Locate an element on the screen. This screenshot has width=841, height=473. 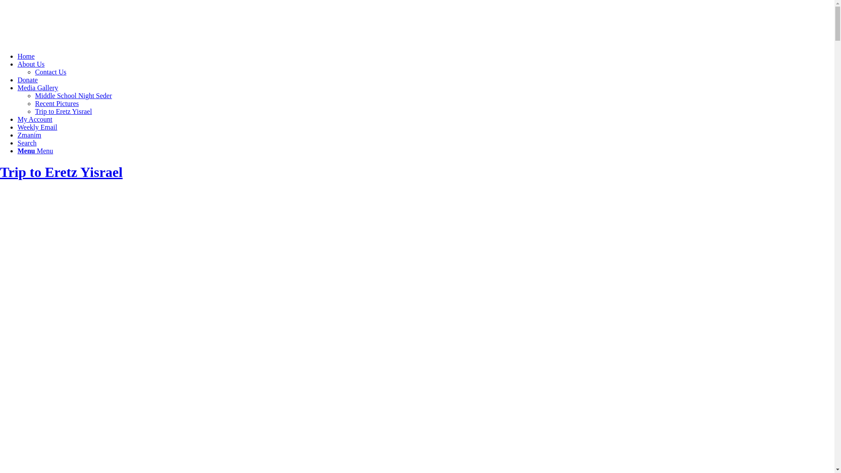
Recent Pictures is located at coordinates (57, 103).